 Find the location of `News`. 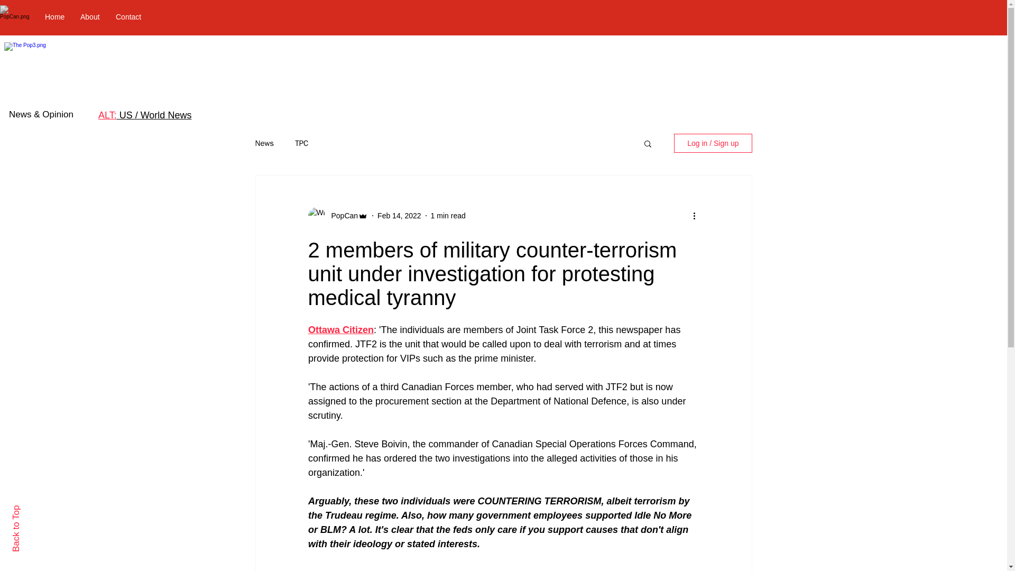

News is located at coordinates (264, 143).